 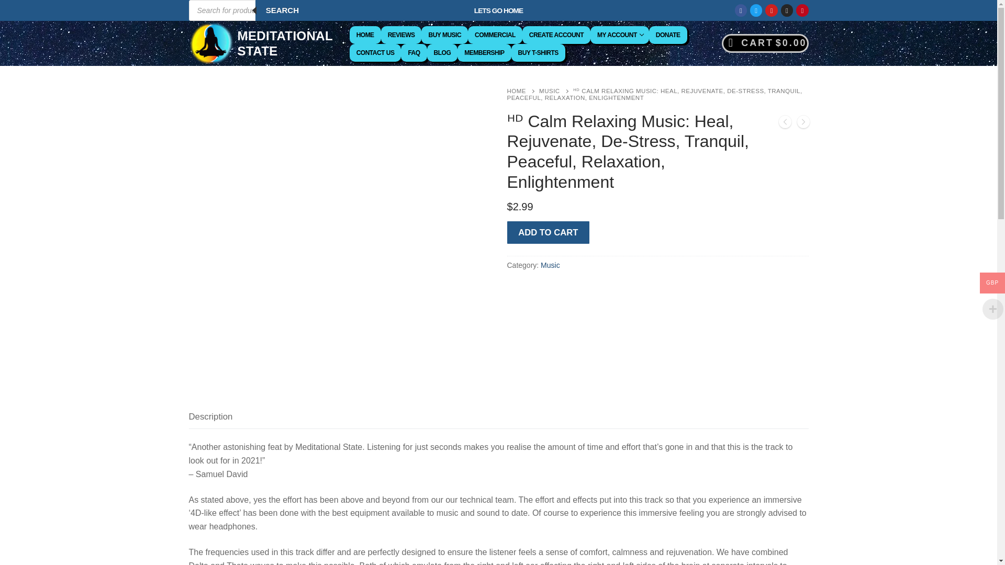 What do you see at coordinates (787, 10) in the screenshot?
I see `Instagram` at bounding box center [787, 10].